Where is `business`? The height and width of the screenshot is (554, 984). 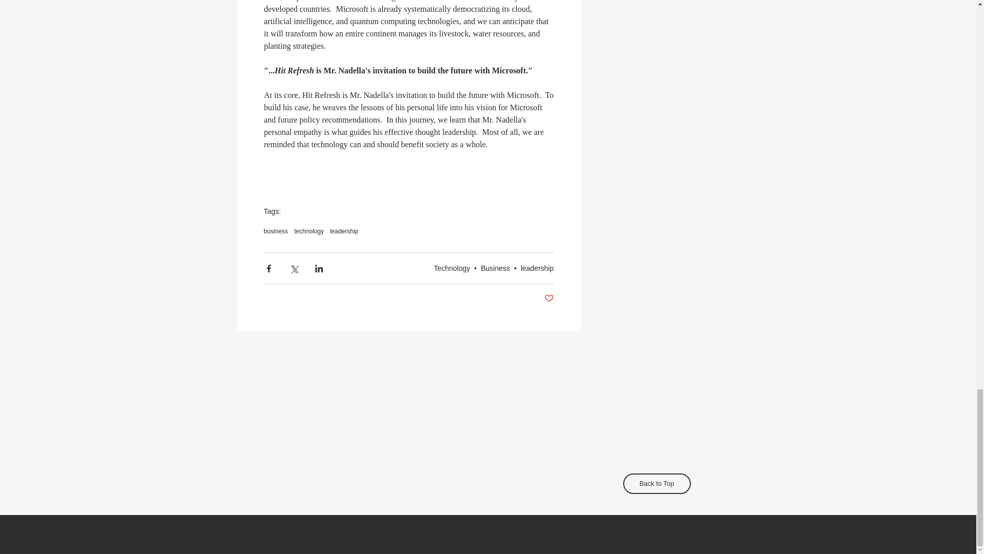 business is located at coordinates (275, 231).